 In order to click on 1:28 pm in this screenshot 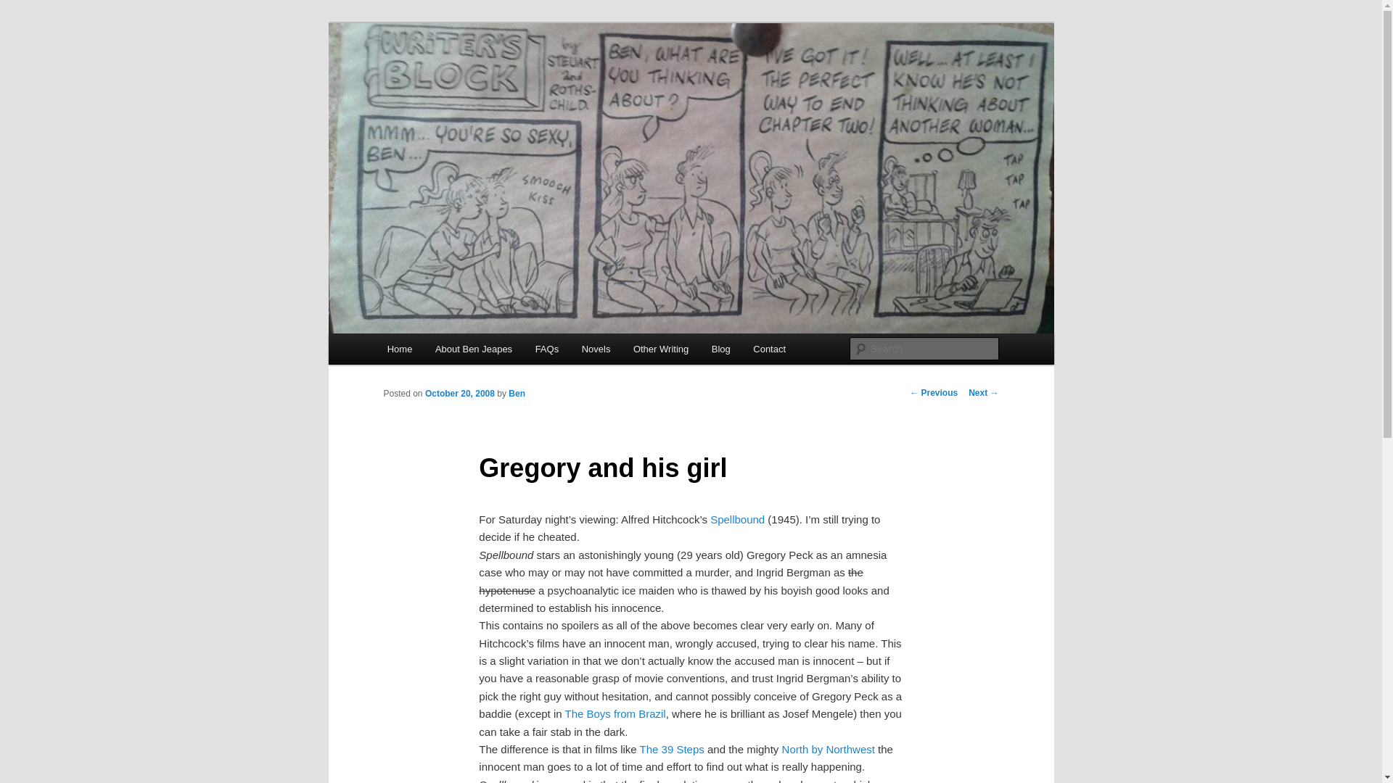, I will do `click(459, 393)`.